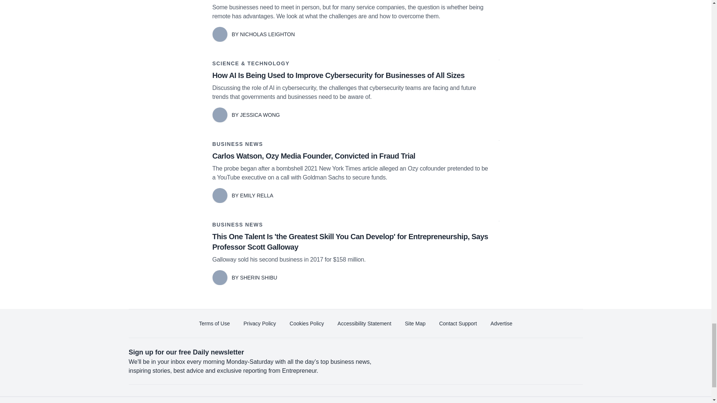  I want to click on linkedin, so click(511, 399).